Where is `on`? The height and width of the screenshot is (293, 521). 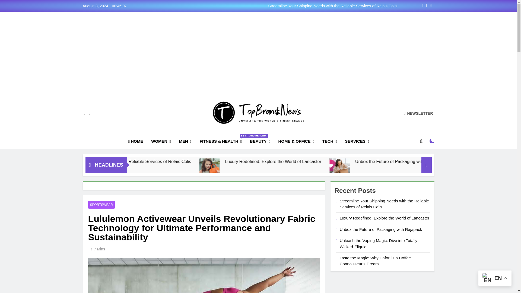
on is located at coordinates (432, 141).